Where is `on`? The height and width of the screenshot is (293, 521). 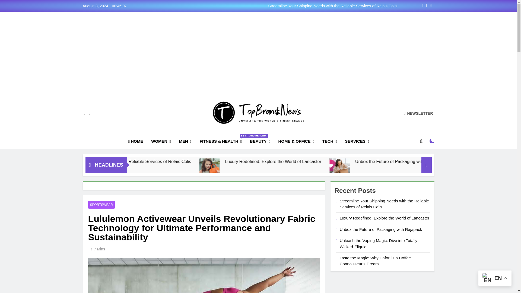
on is located at coordinates (432, 141).